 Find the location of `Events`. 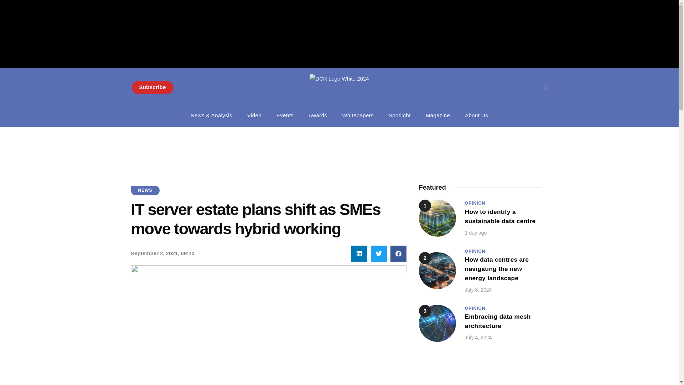

Events is located at coordinates (285, 115).